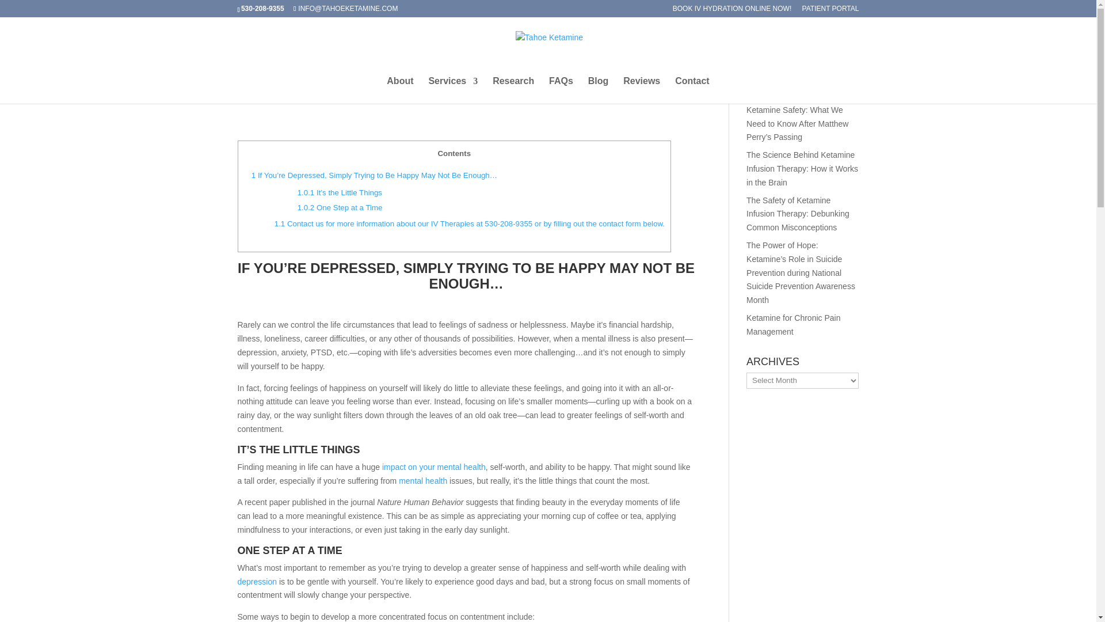 The height and width of the screenshot is (622, 1105). I want to click on FAQs, so click(561, 90).